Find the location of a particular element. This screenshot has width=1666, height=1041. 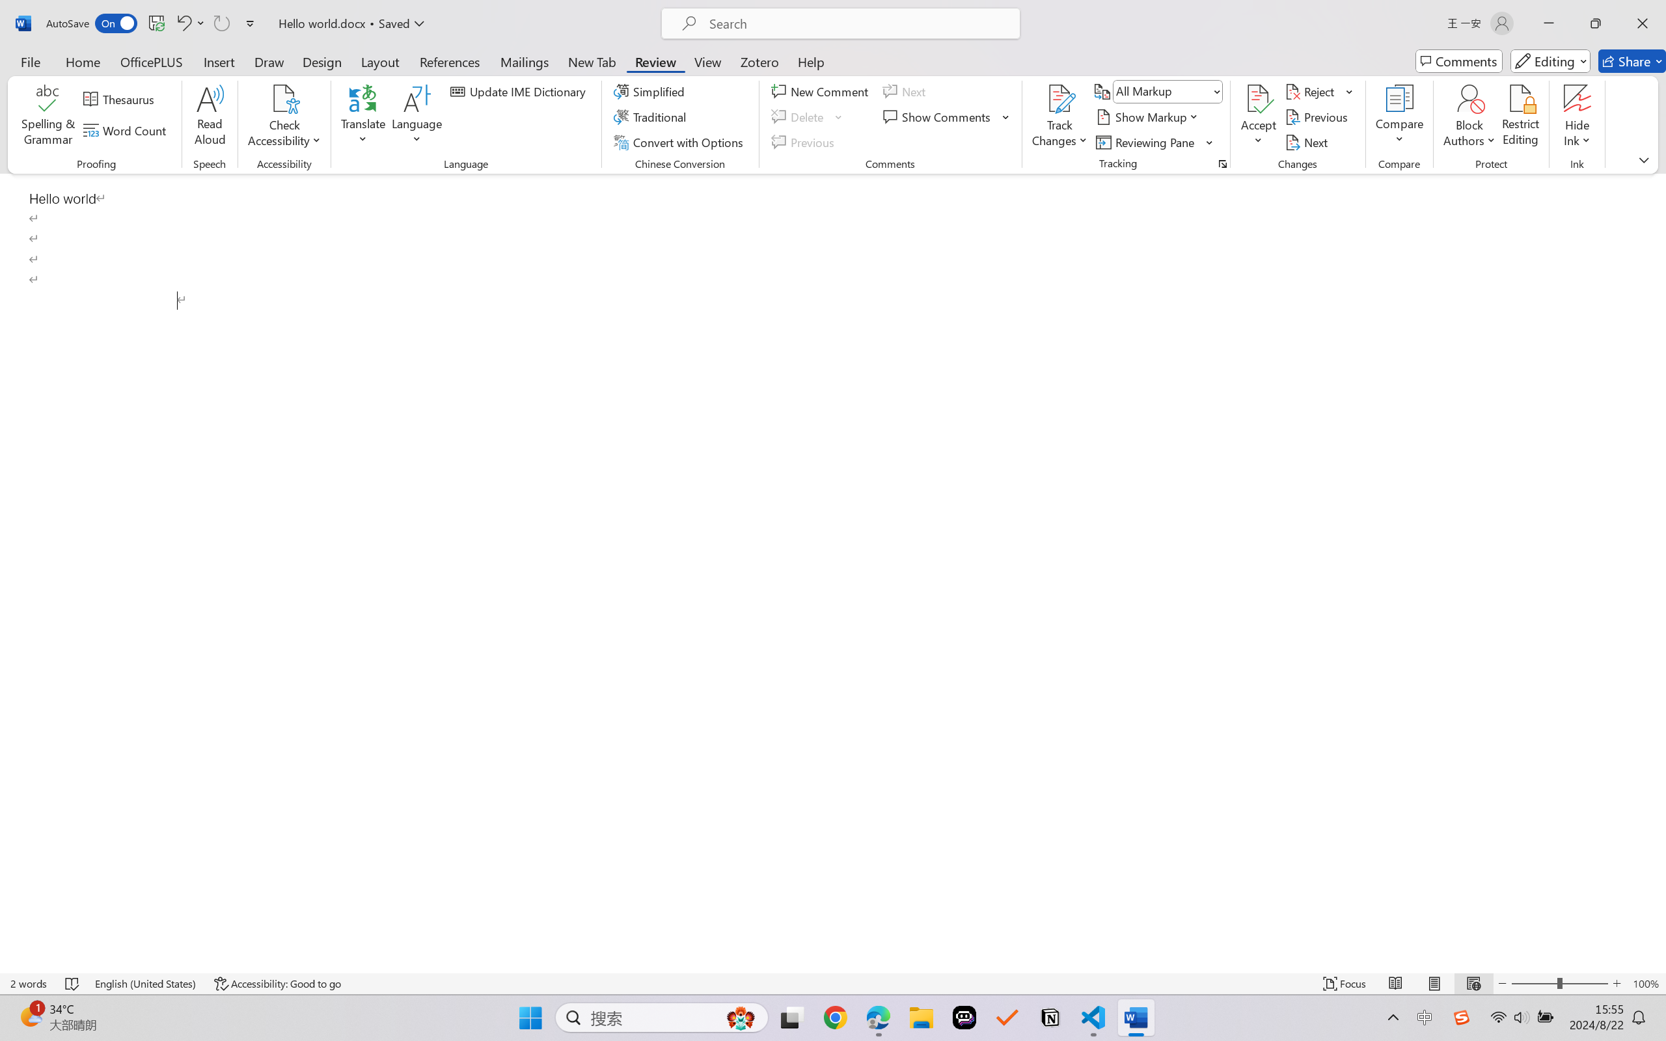

Read Aloud is located at coordinates (210, 117).